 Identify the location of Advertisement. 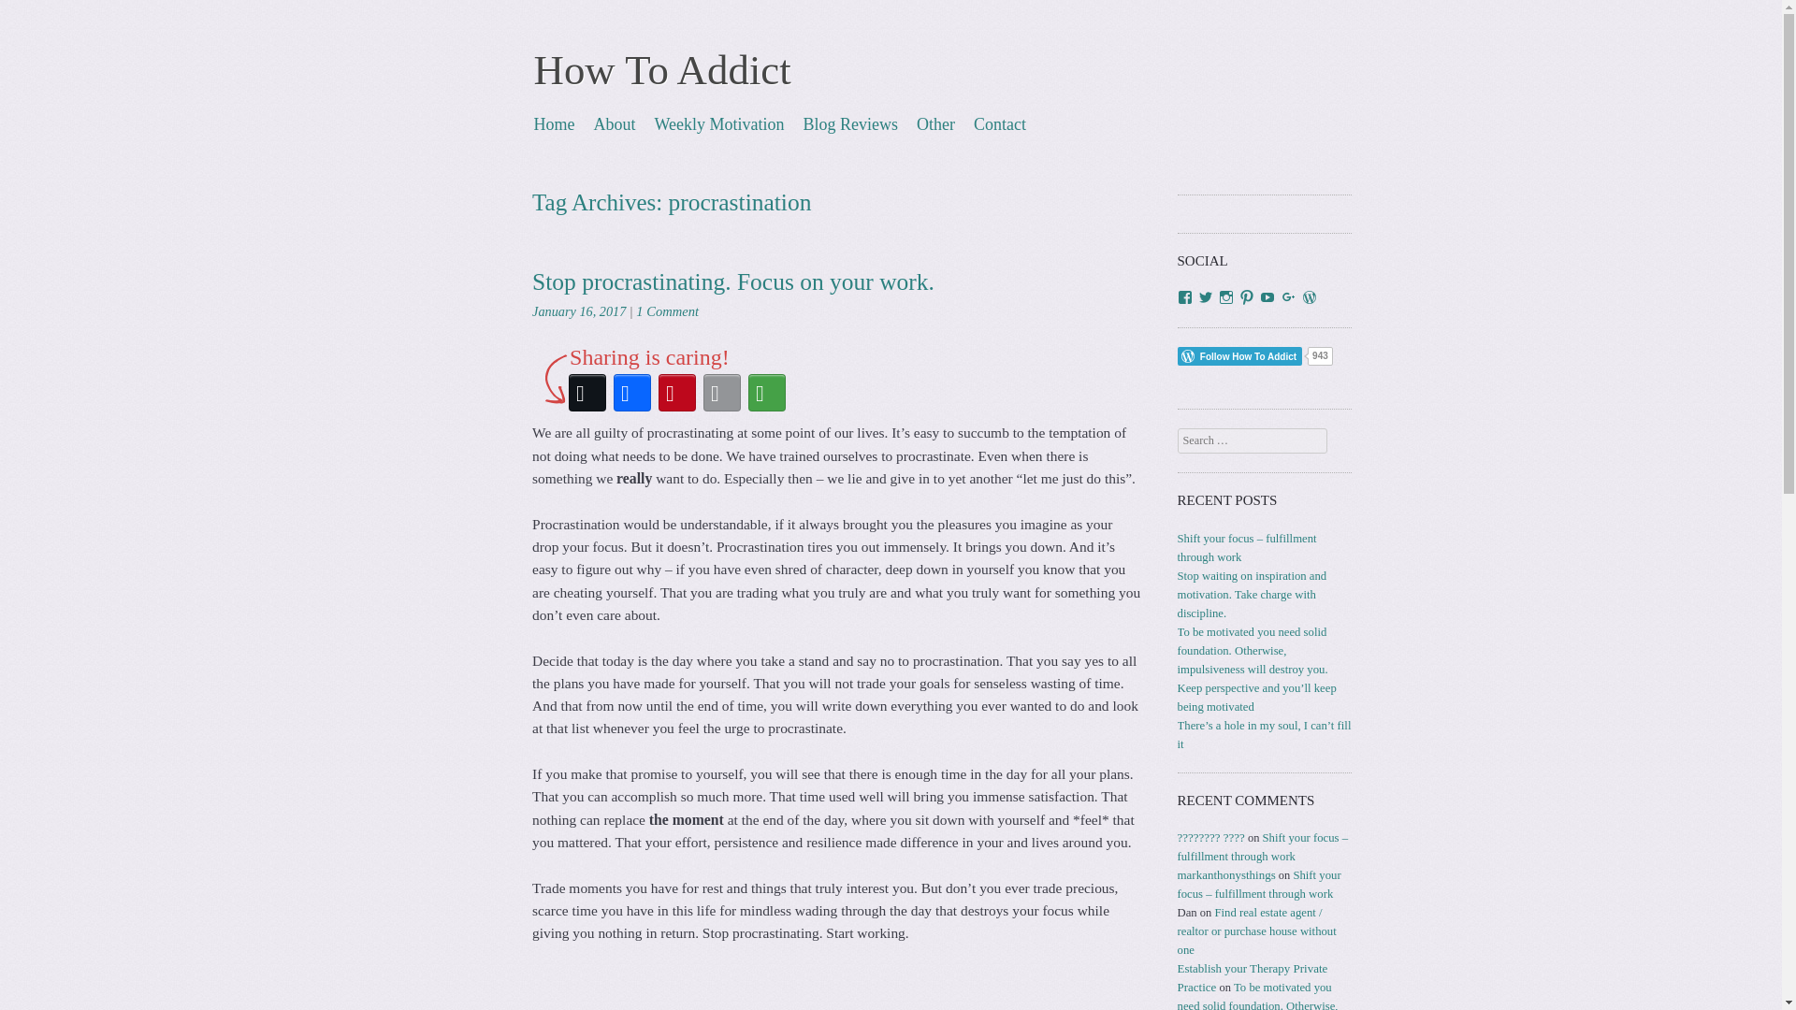
(836, 988).